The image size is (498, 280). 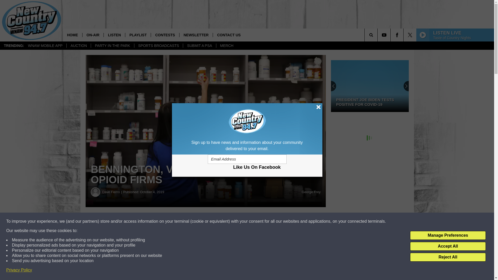 I want to click on LISTEN, so click(x=114, y=35).